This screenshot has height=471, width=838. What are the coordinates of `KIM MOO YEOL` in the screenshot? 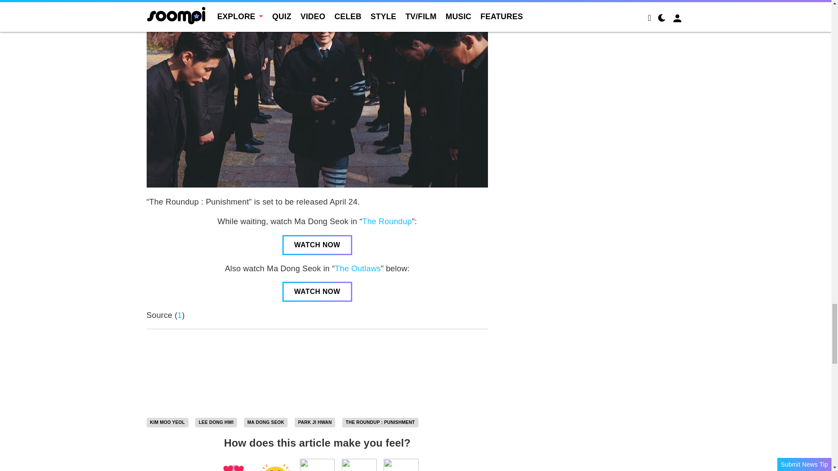 It's located at (168, 422).